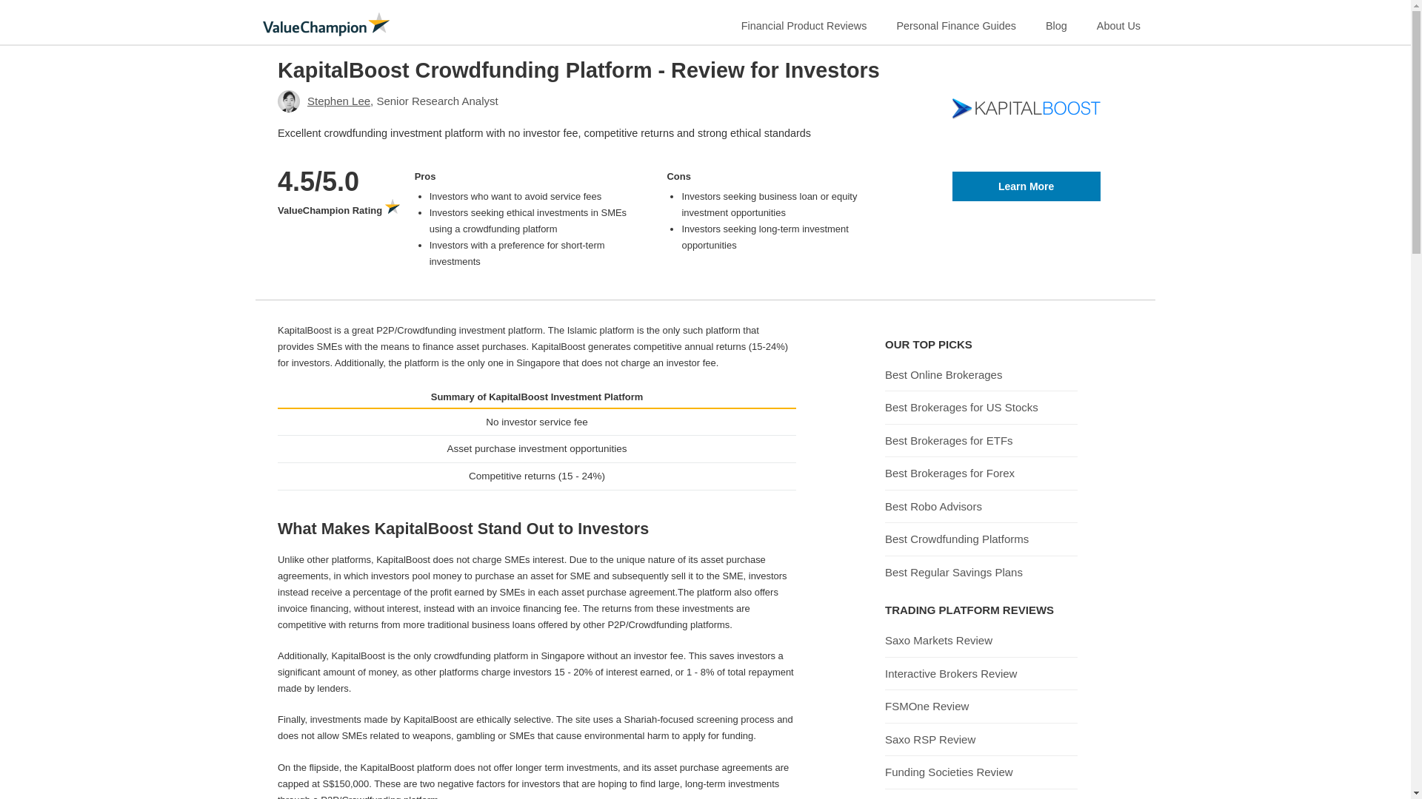 The image size is (1422, 799). I want to click on Financial Product Reviews, so click(804, 22).